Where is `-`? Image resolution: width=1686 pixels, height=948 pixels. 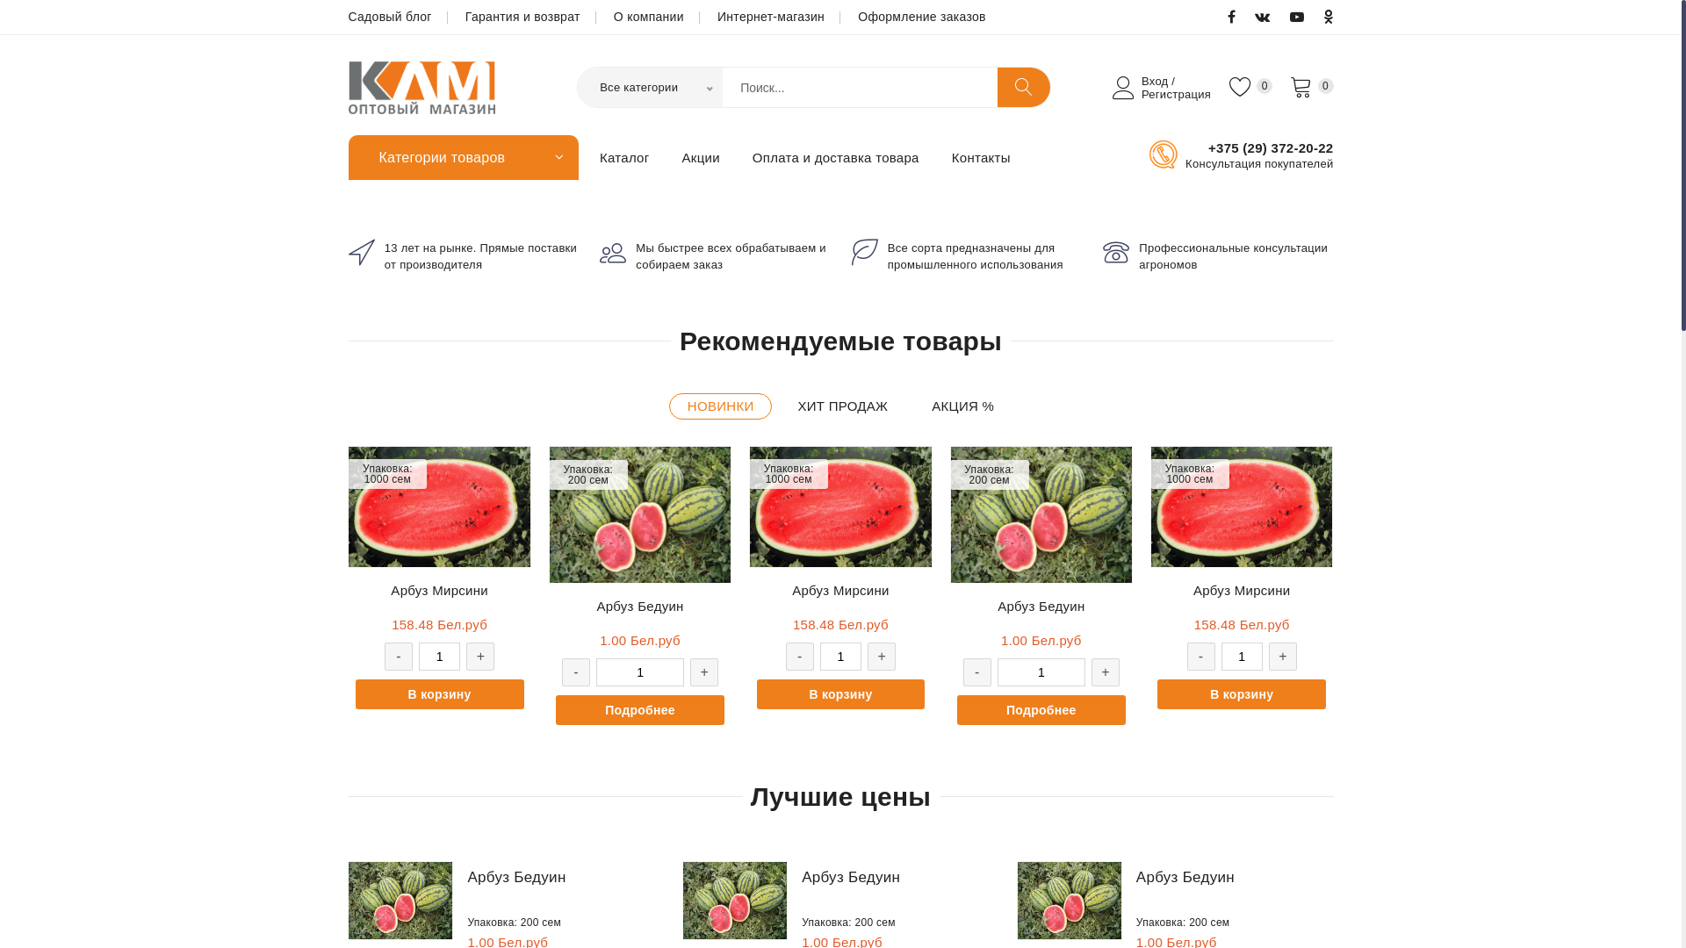 - is located at coordinates (800, 657).